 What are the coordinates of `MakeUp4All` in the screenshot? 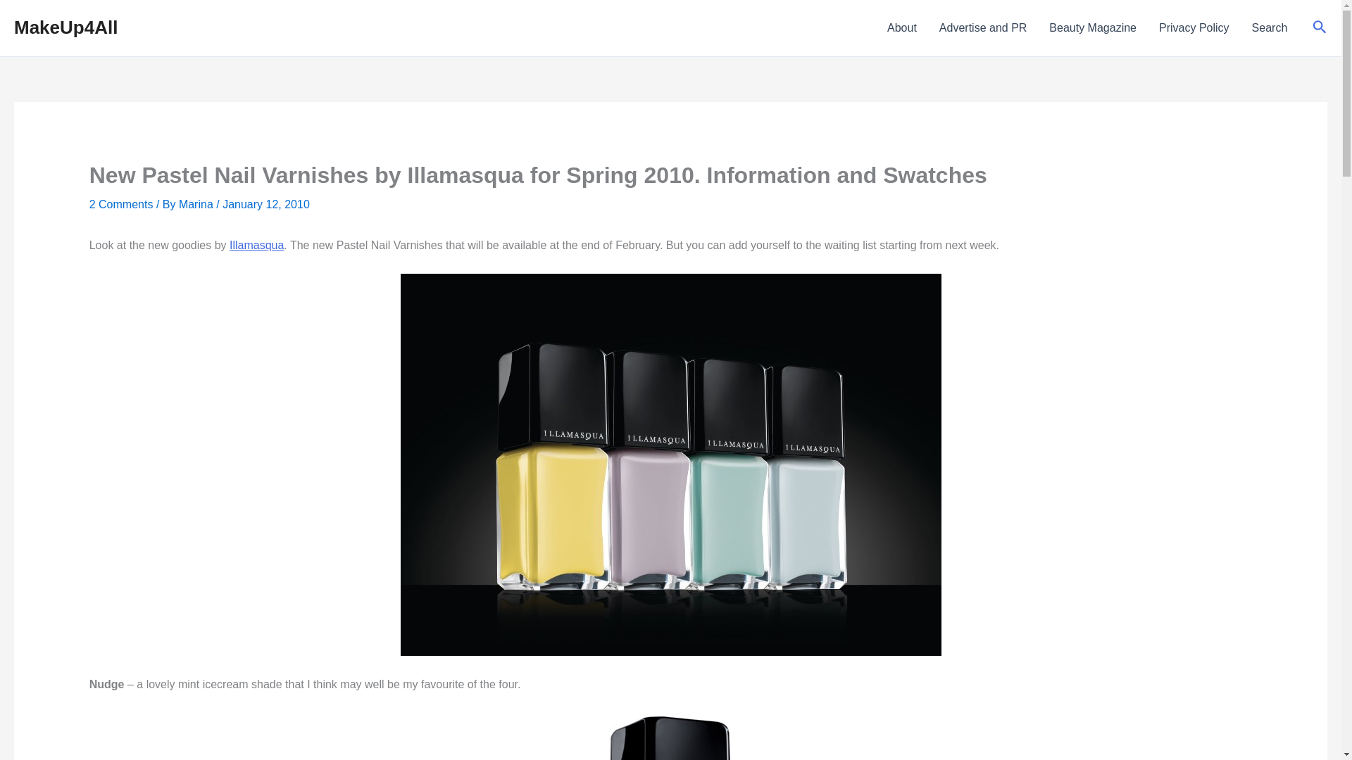 It's located at (65, 27).